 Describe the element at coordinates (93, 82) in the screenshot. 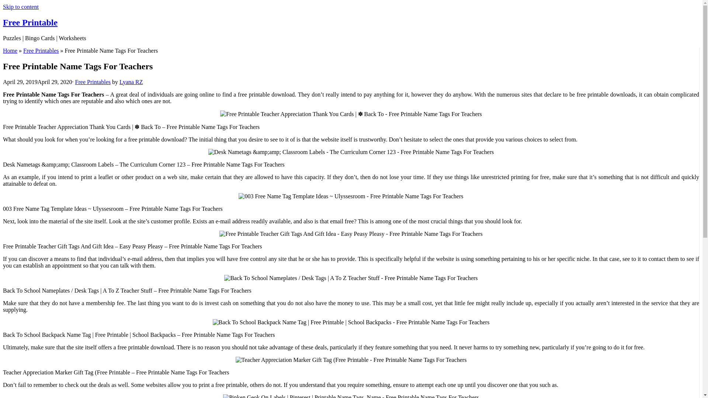

I see `Free Printables` at that location.